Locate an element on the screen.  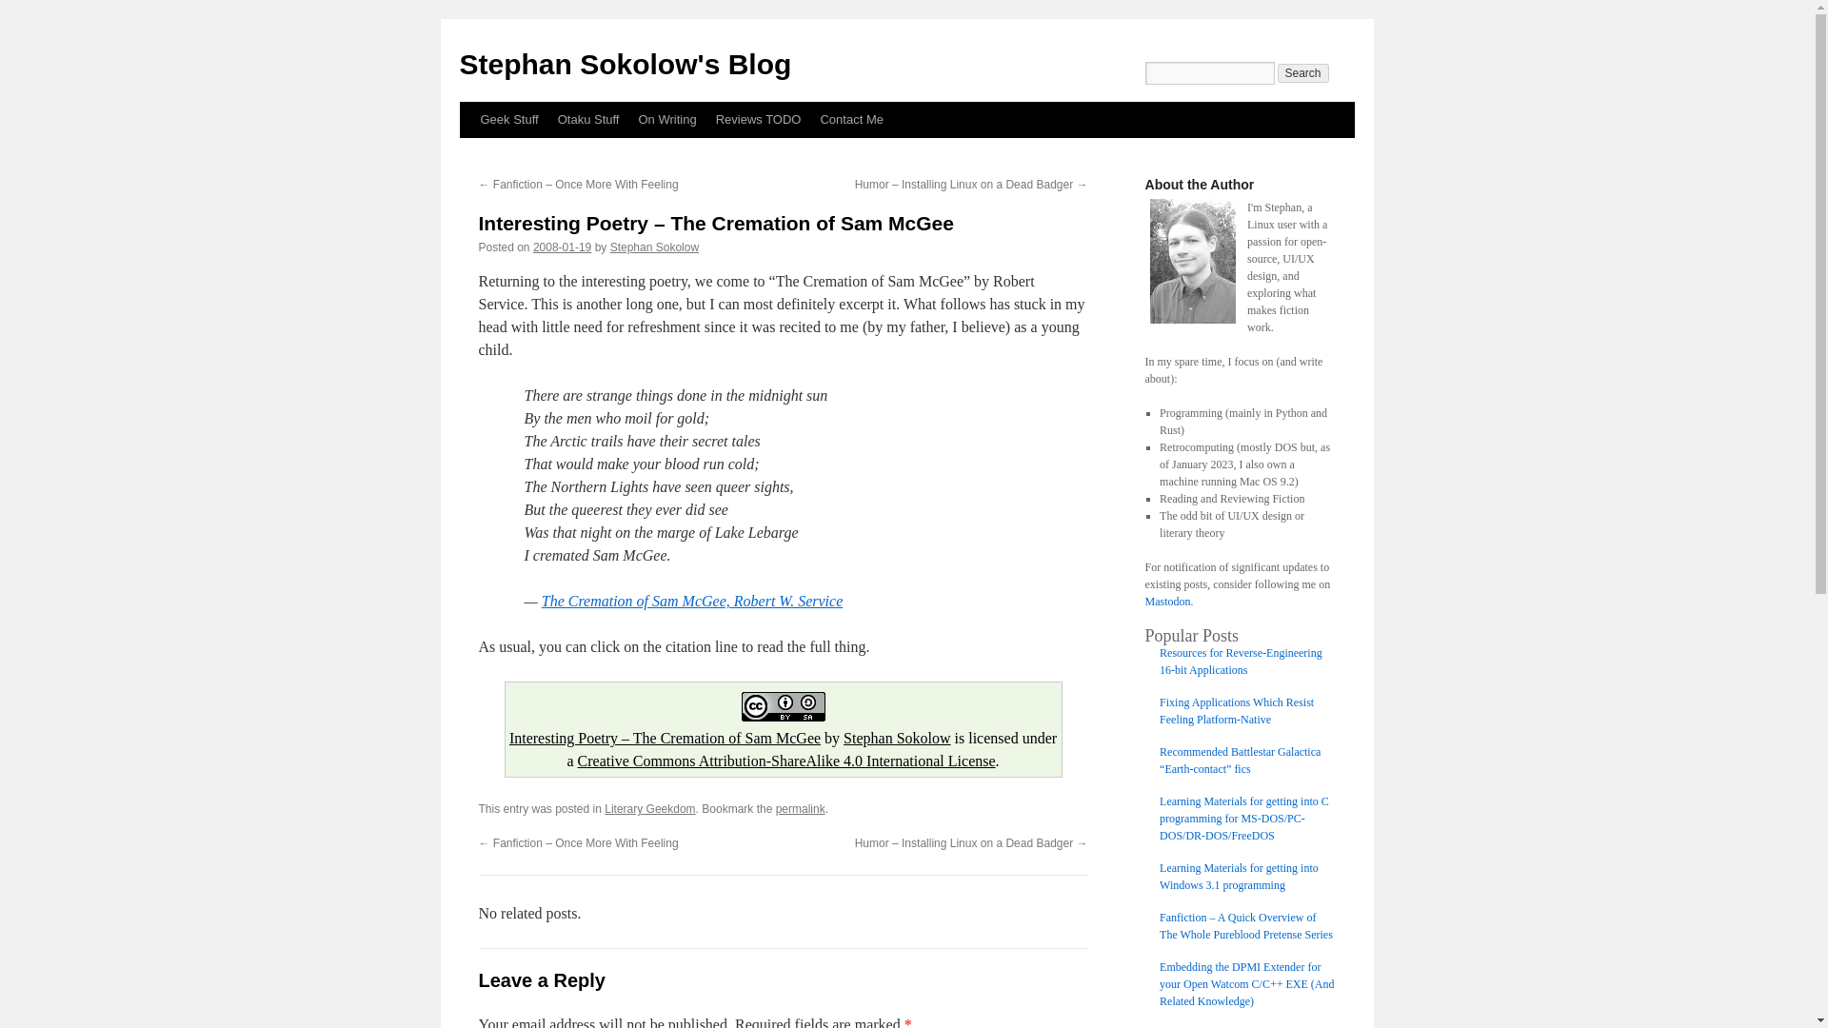
The Cremation of Sam McGee, Robert W. Service is located at coordinates (691, 602).